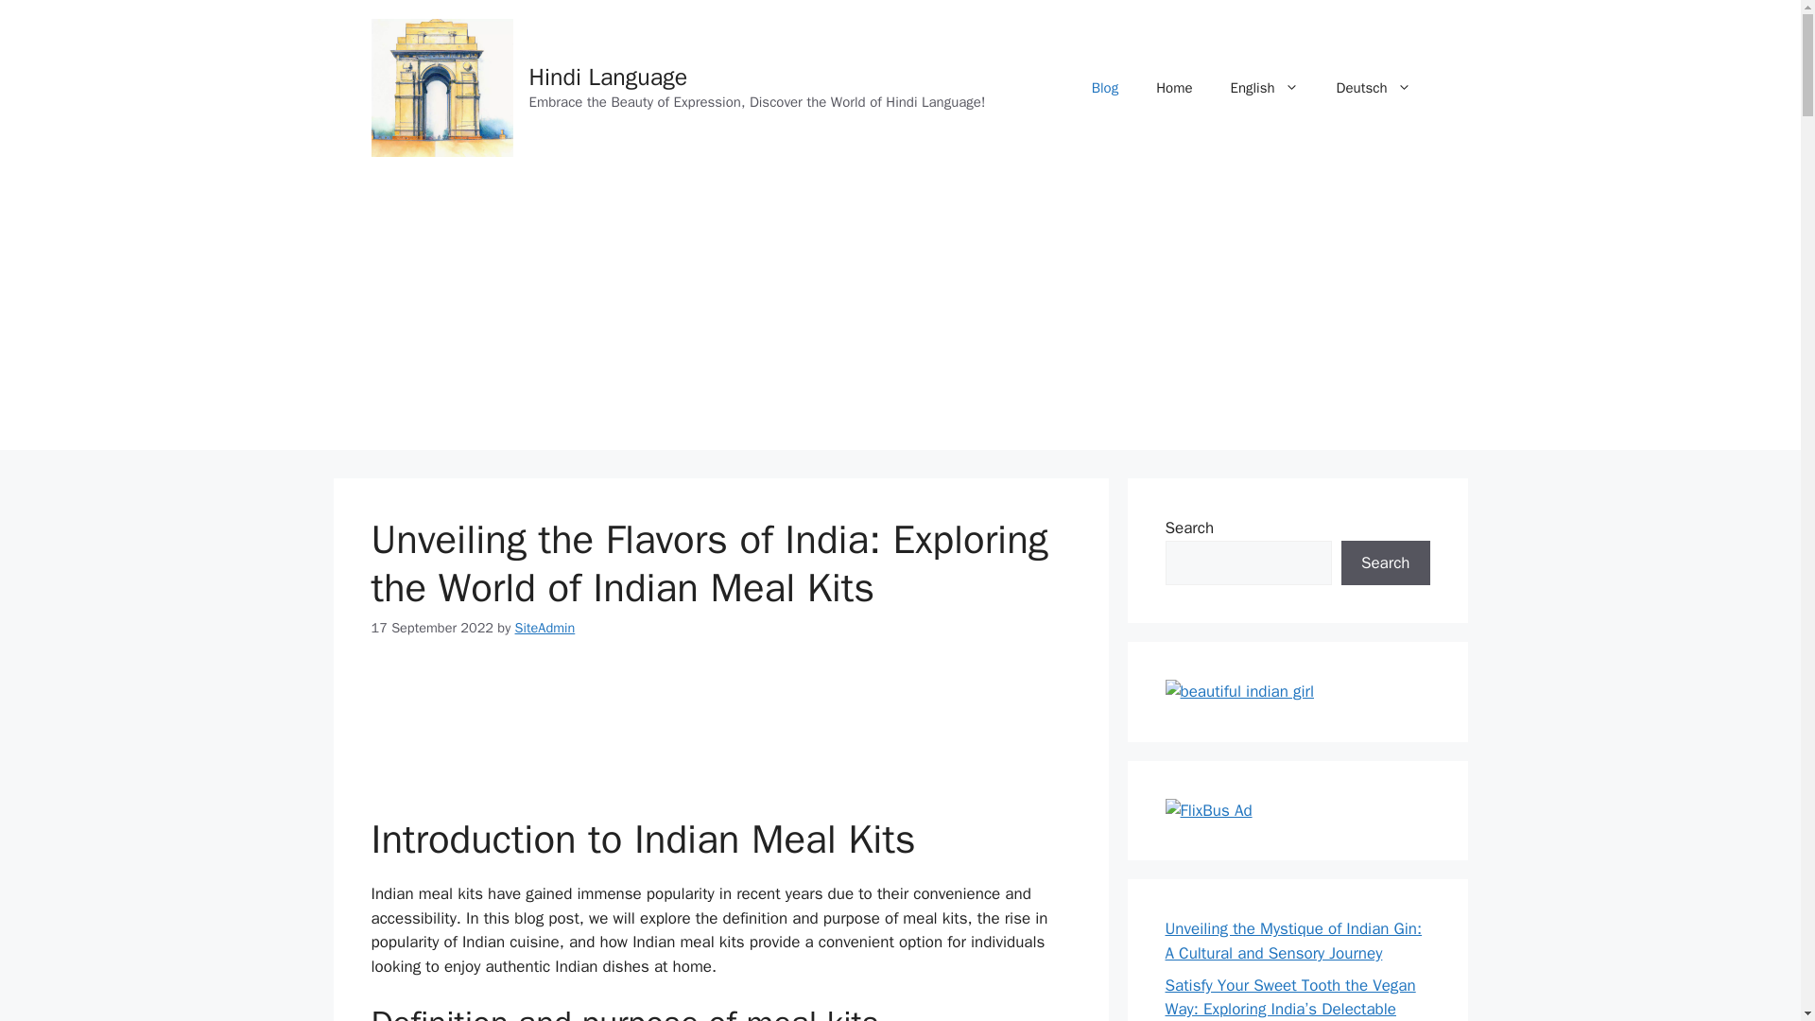 The height and width of the screenshot is (1021, 1815). I want to click on Deutsch, so click(1373, 87).